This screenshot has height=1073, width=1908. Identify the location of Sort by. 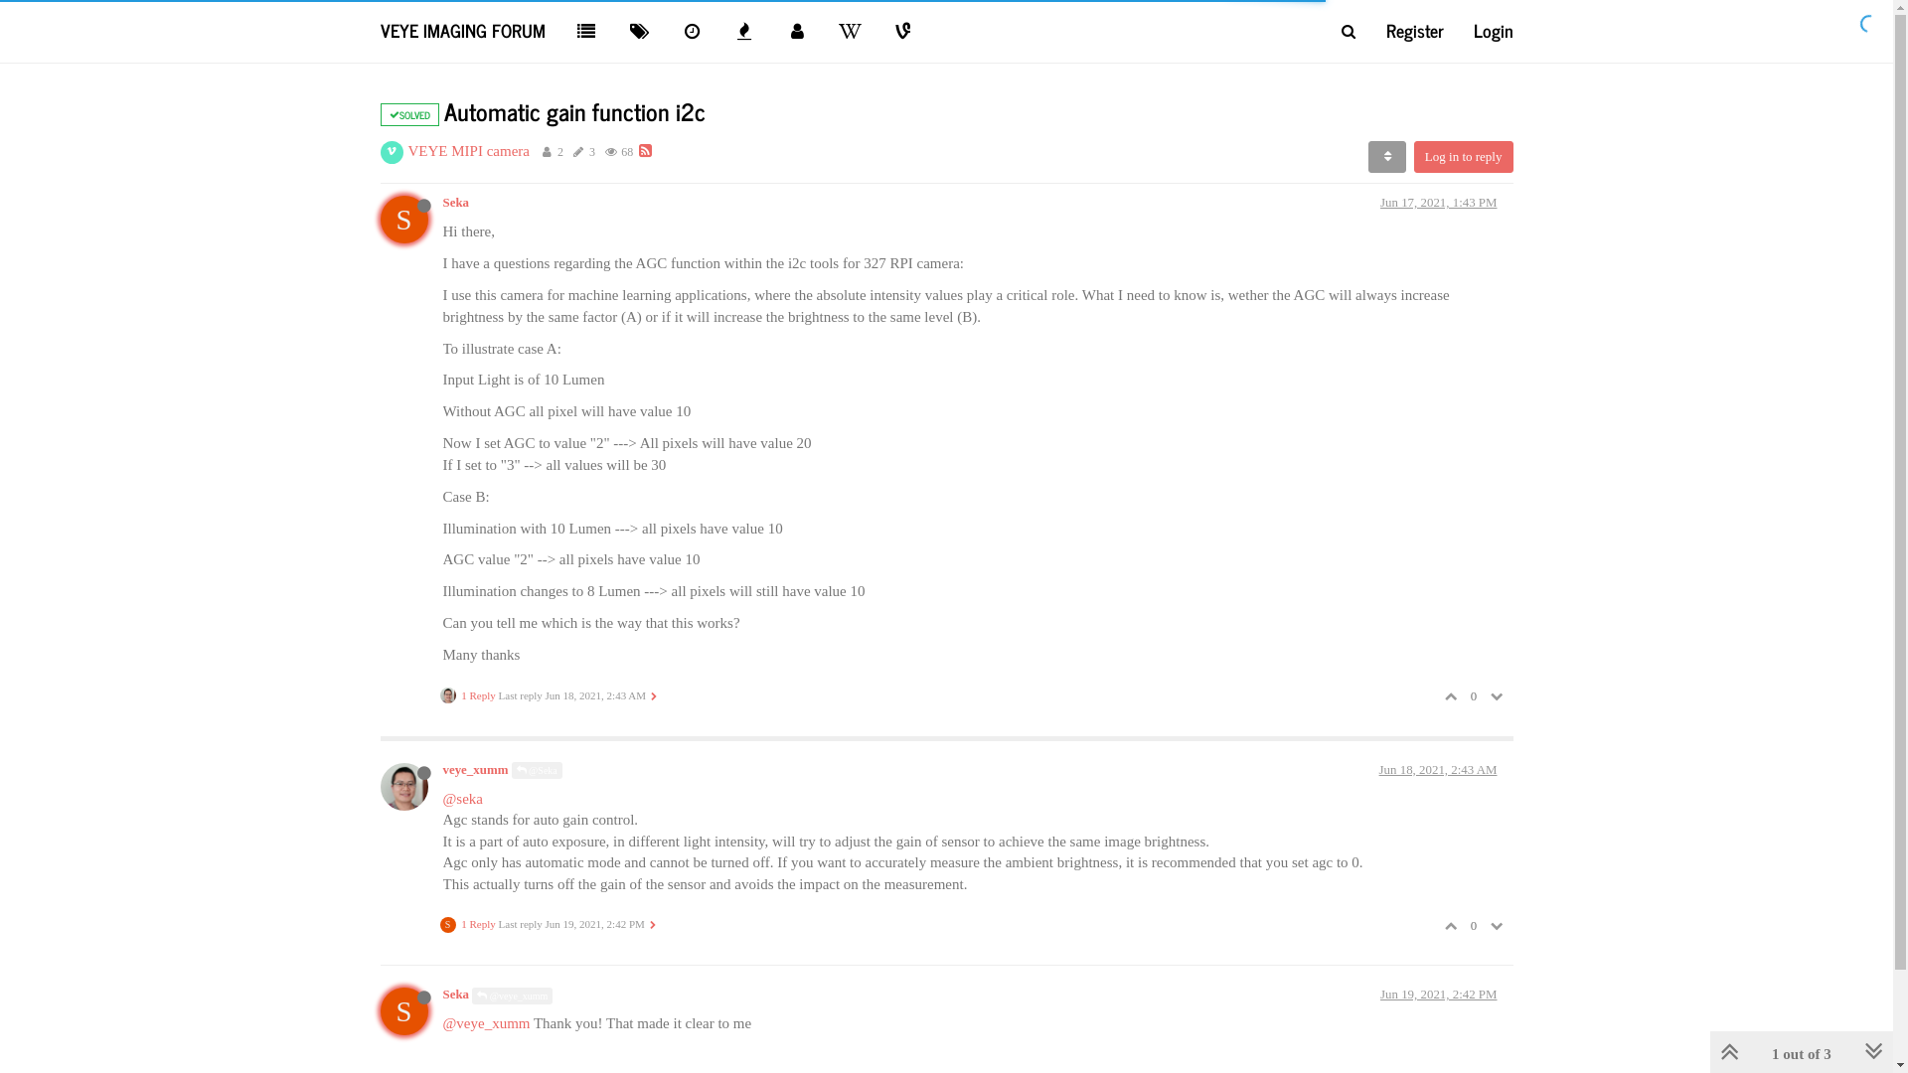
(1387, 157).